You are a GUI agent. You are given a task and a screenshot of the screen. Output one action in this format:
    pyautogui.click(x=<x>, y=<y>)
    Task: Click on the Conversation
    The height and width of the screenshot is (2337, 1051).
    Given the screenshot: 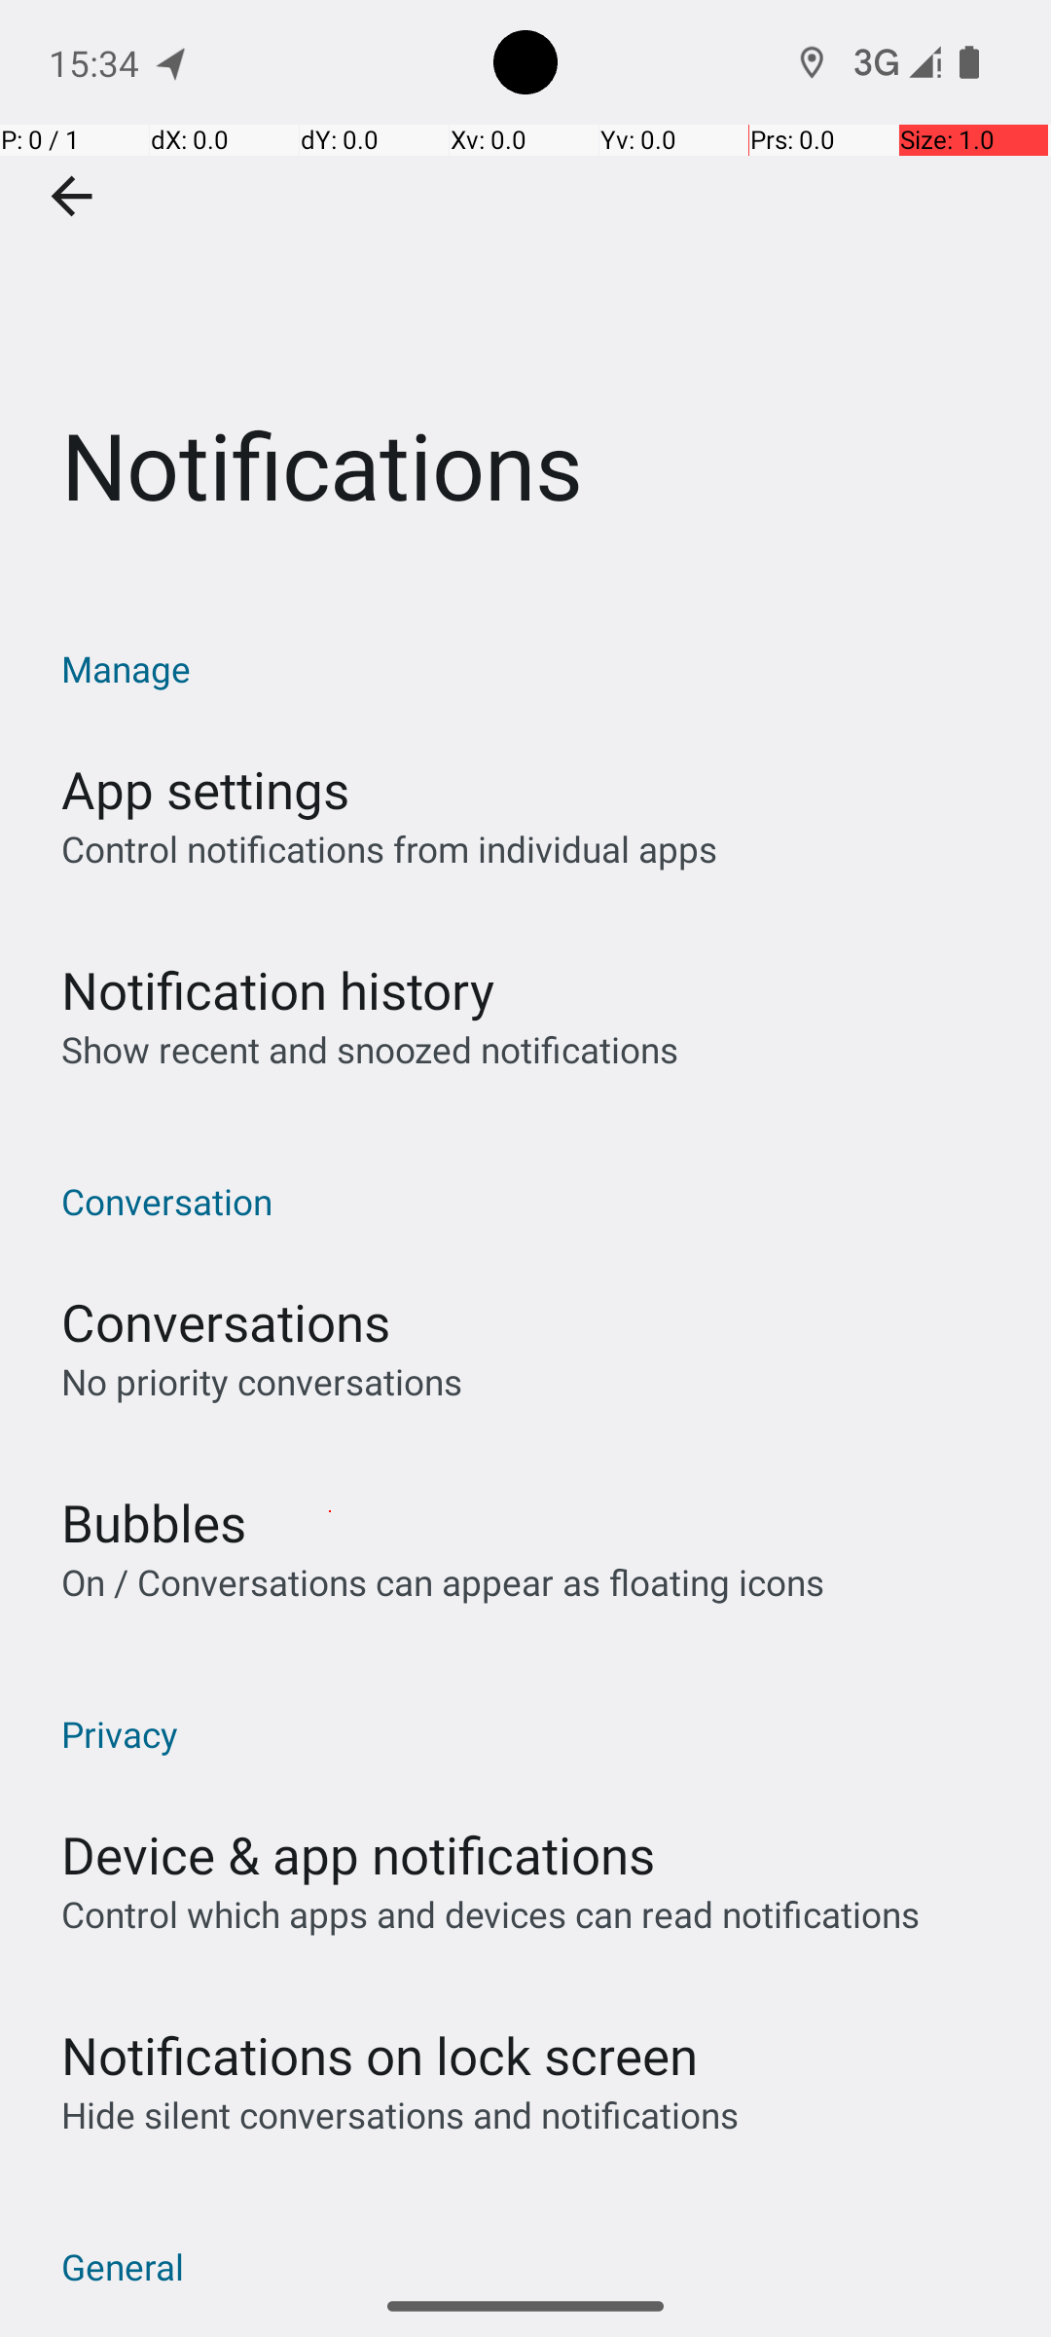 What is the action you would take?
    pyautogui.click(x=535, y=1202)
    